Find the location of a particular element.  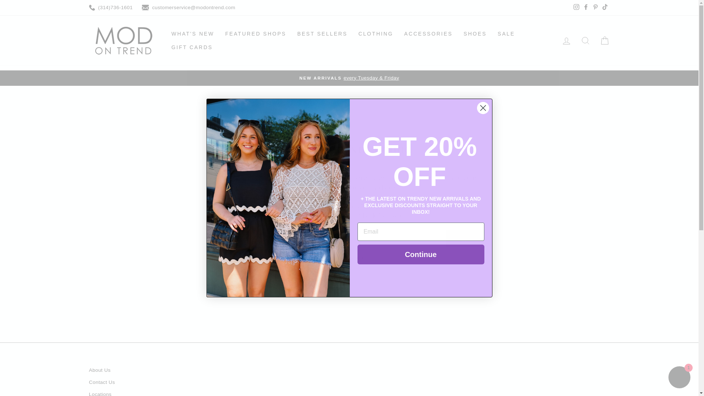

MOD ON TREND on Pinterest is located at coordinates (595, 7).